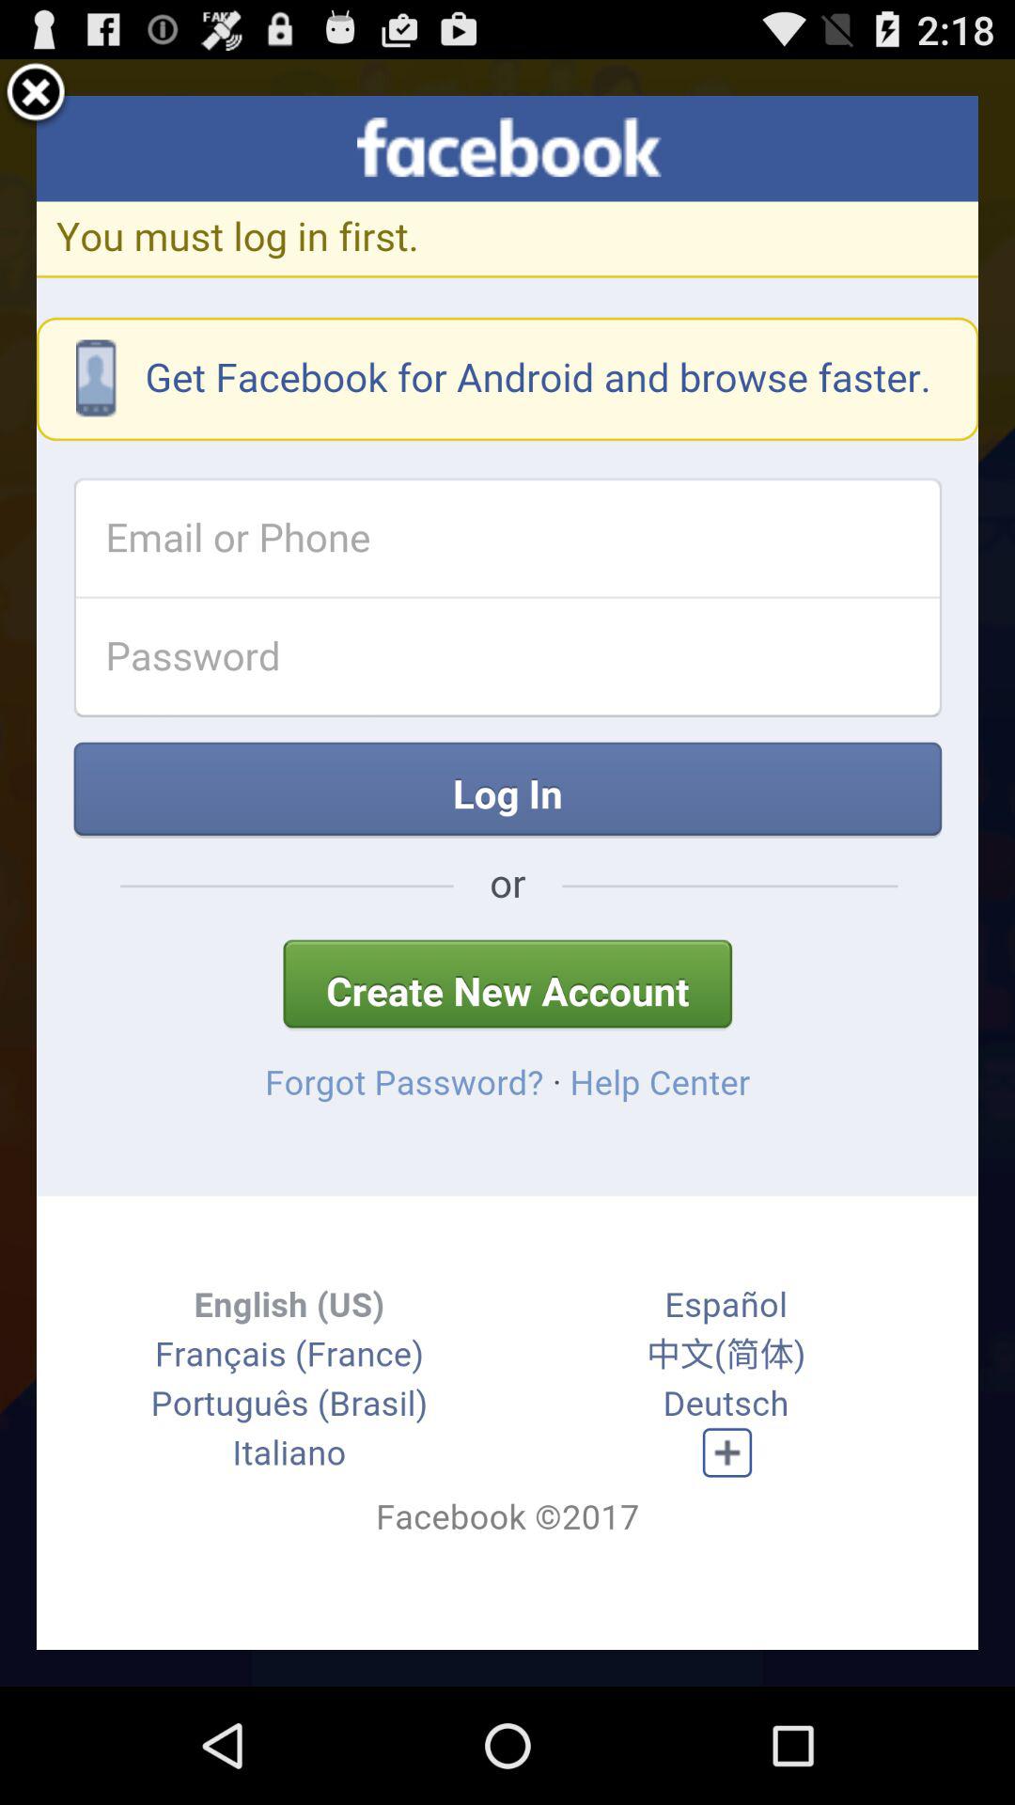 This screenshot has height=1805, width=1015. I want to click on close button, so click(36, 96).